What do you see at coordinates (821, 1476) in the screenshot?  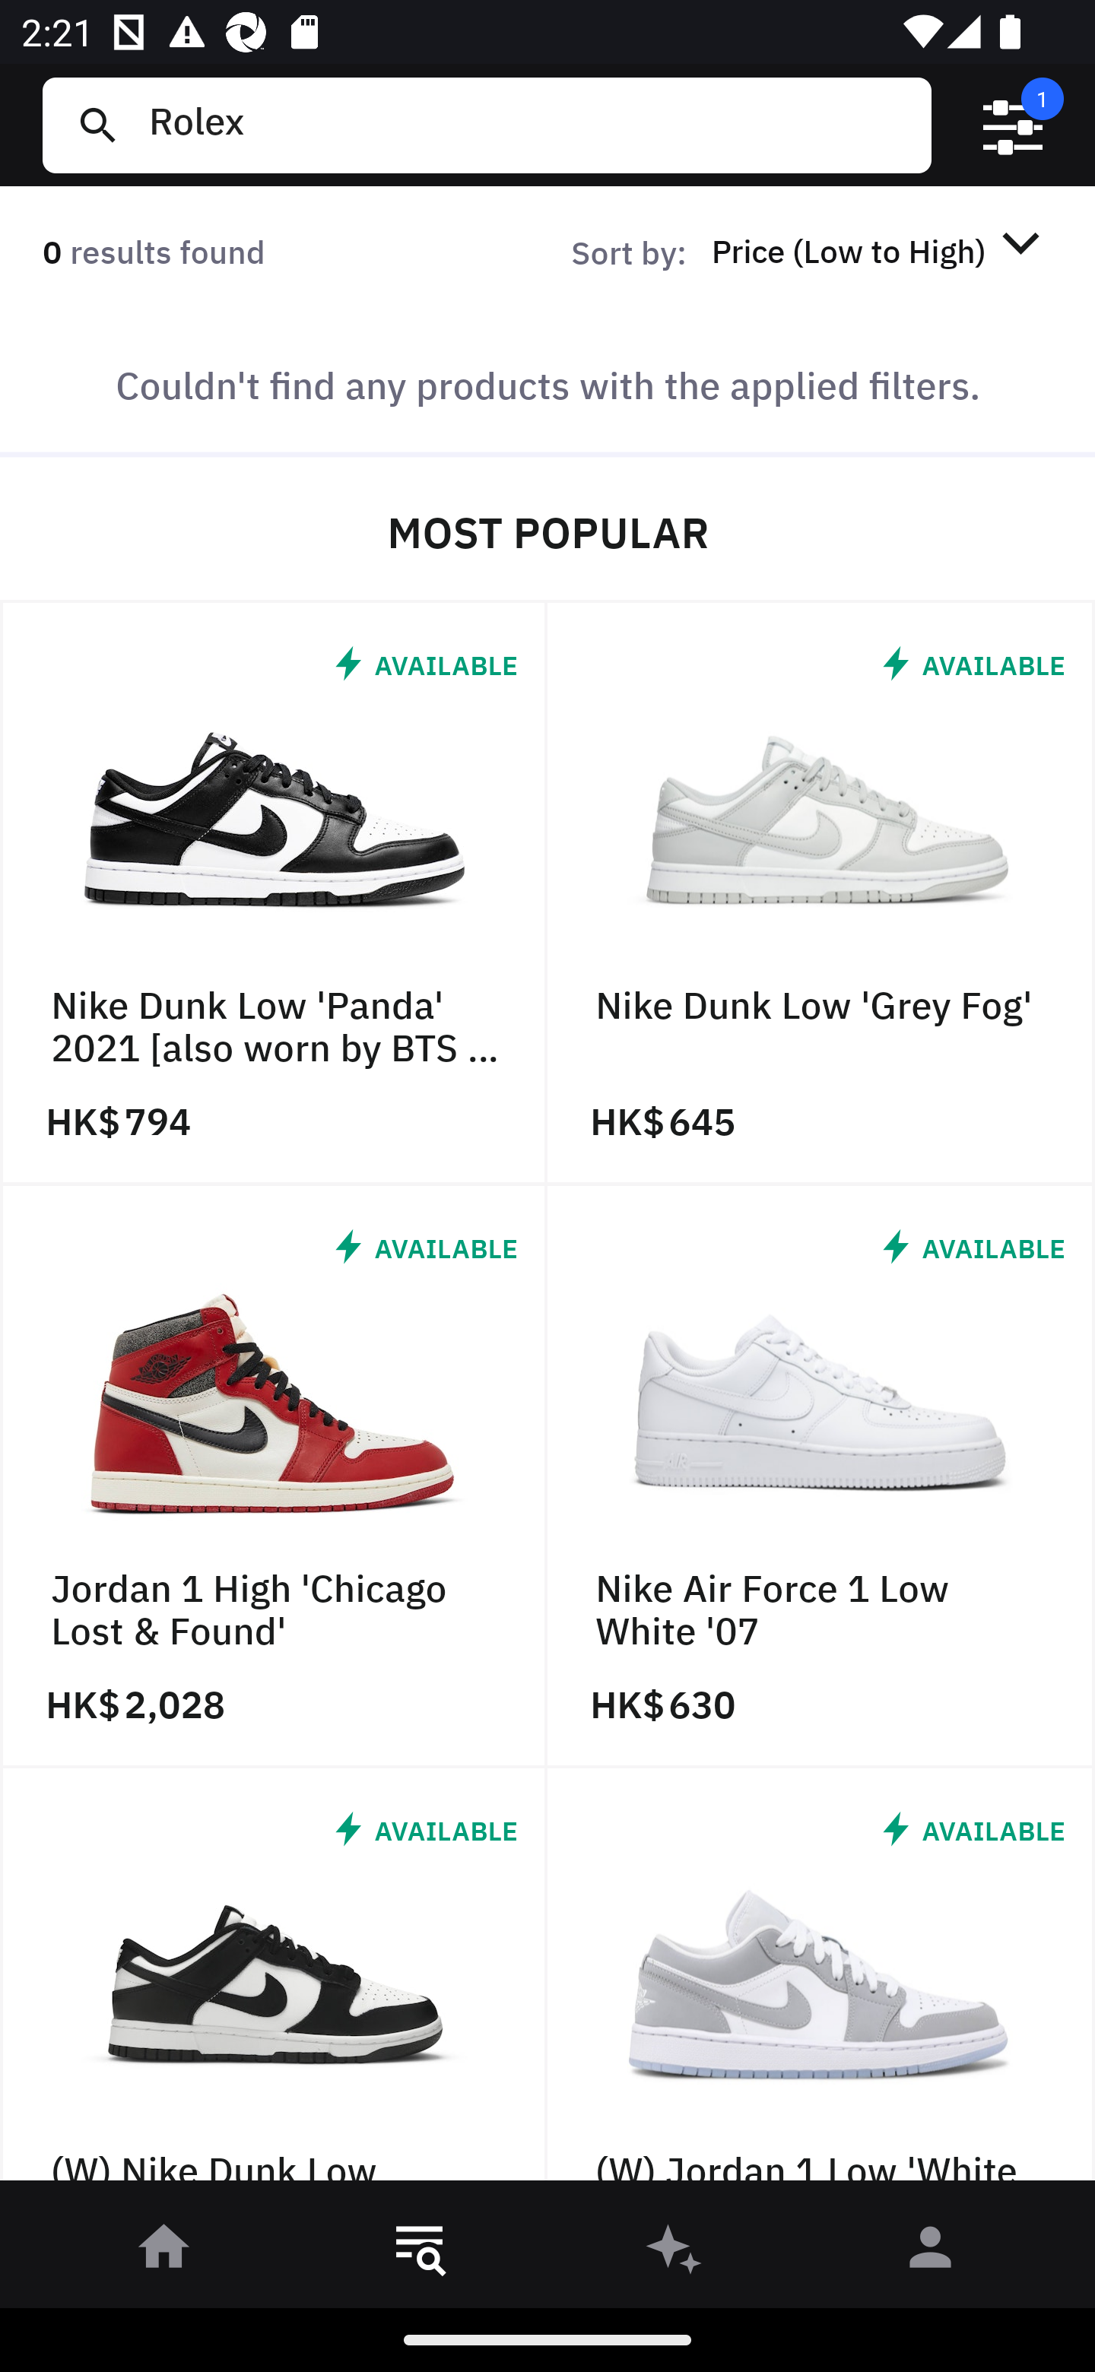 I see ` AVAILABLE Nike Air Force 1 Low White '07 HK$ 630` at bounding box center [821, 1476].